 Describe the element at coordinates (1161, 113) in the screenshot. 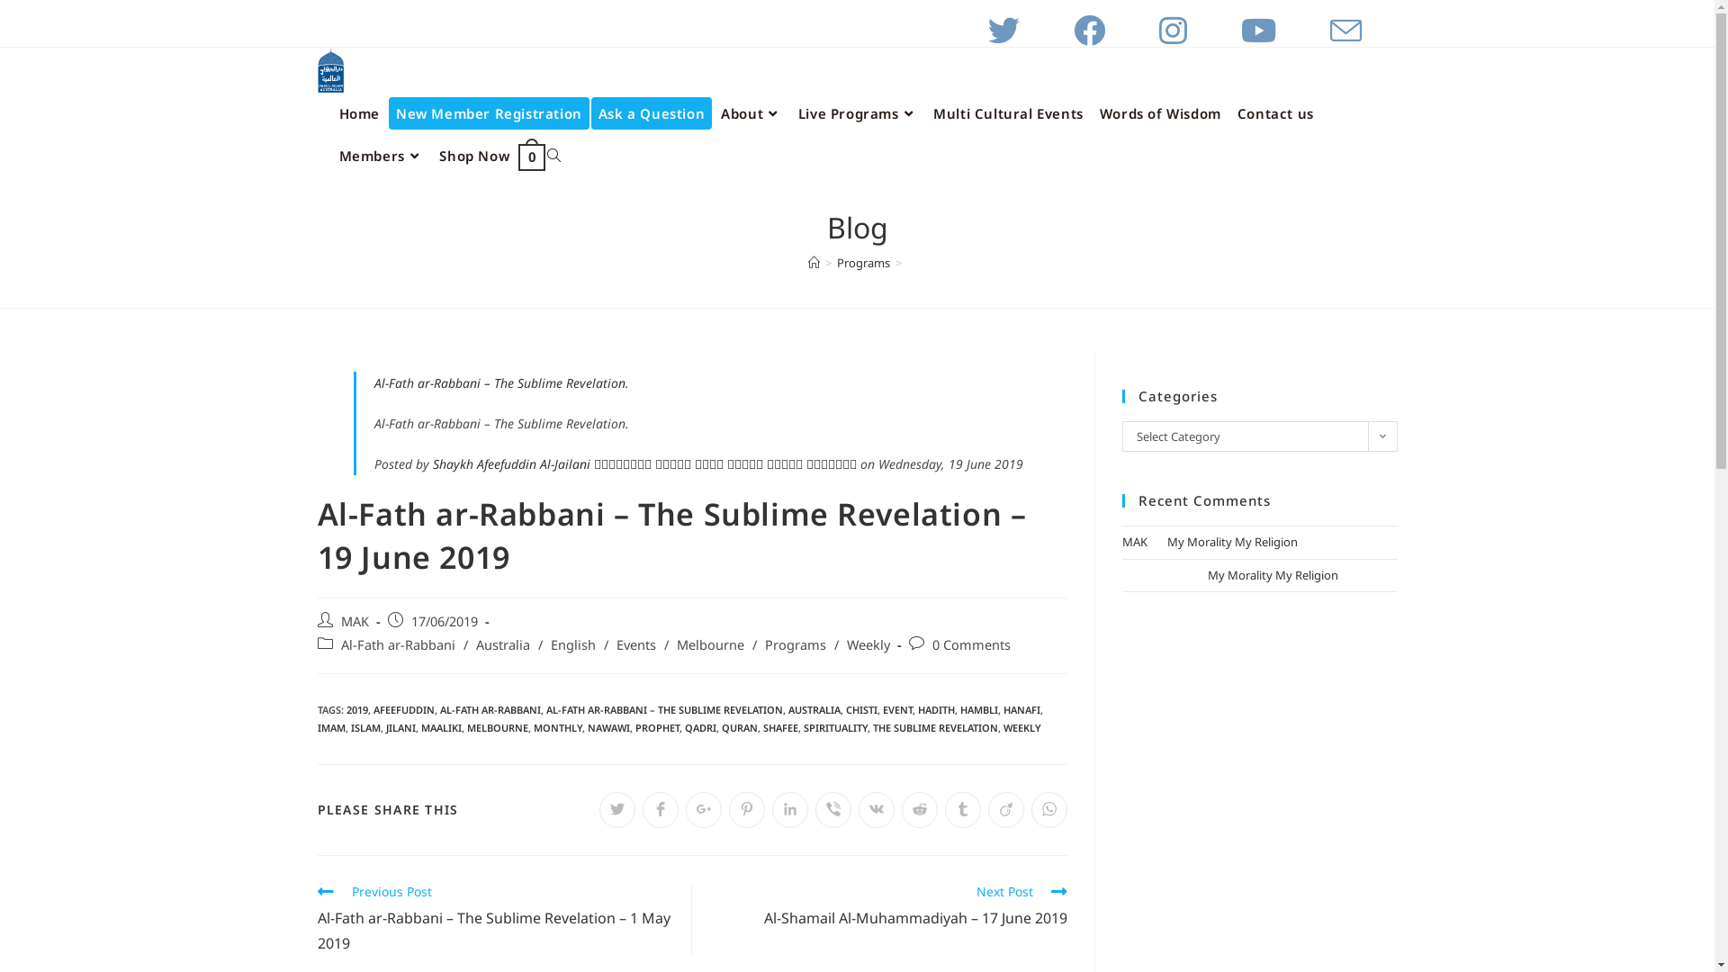

I see `Words of Wisdom` at that location.